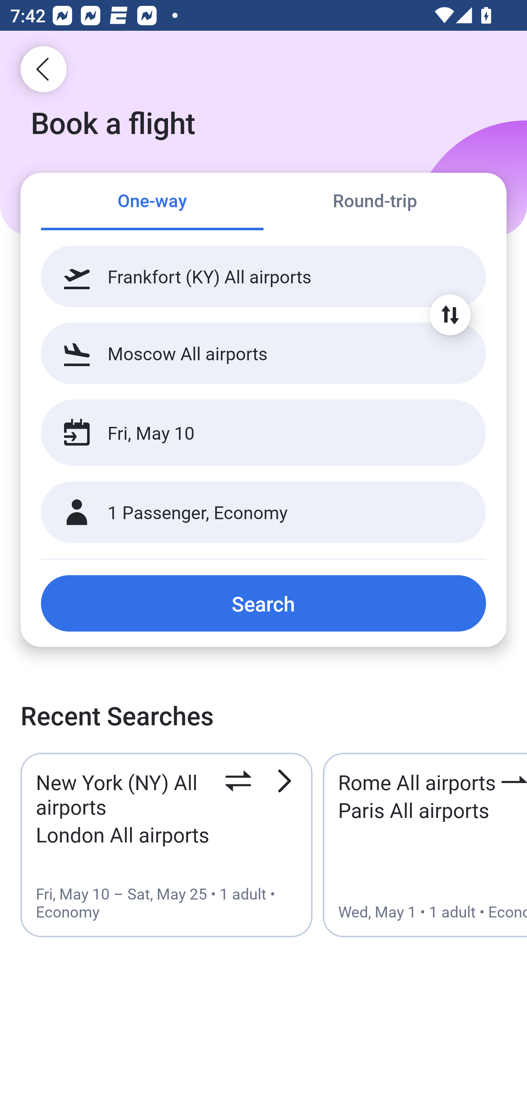  I want to click on Frankfort (KY) All airports, so click(263, 276).